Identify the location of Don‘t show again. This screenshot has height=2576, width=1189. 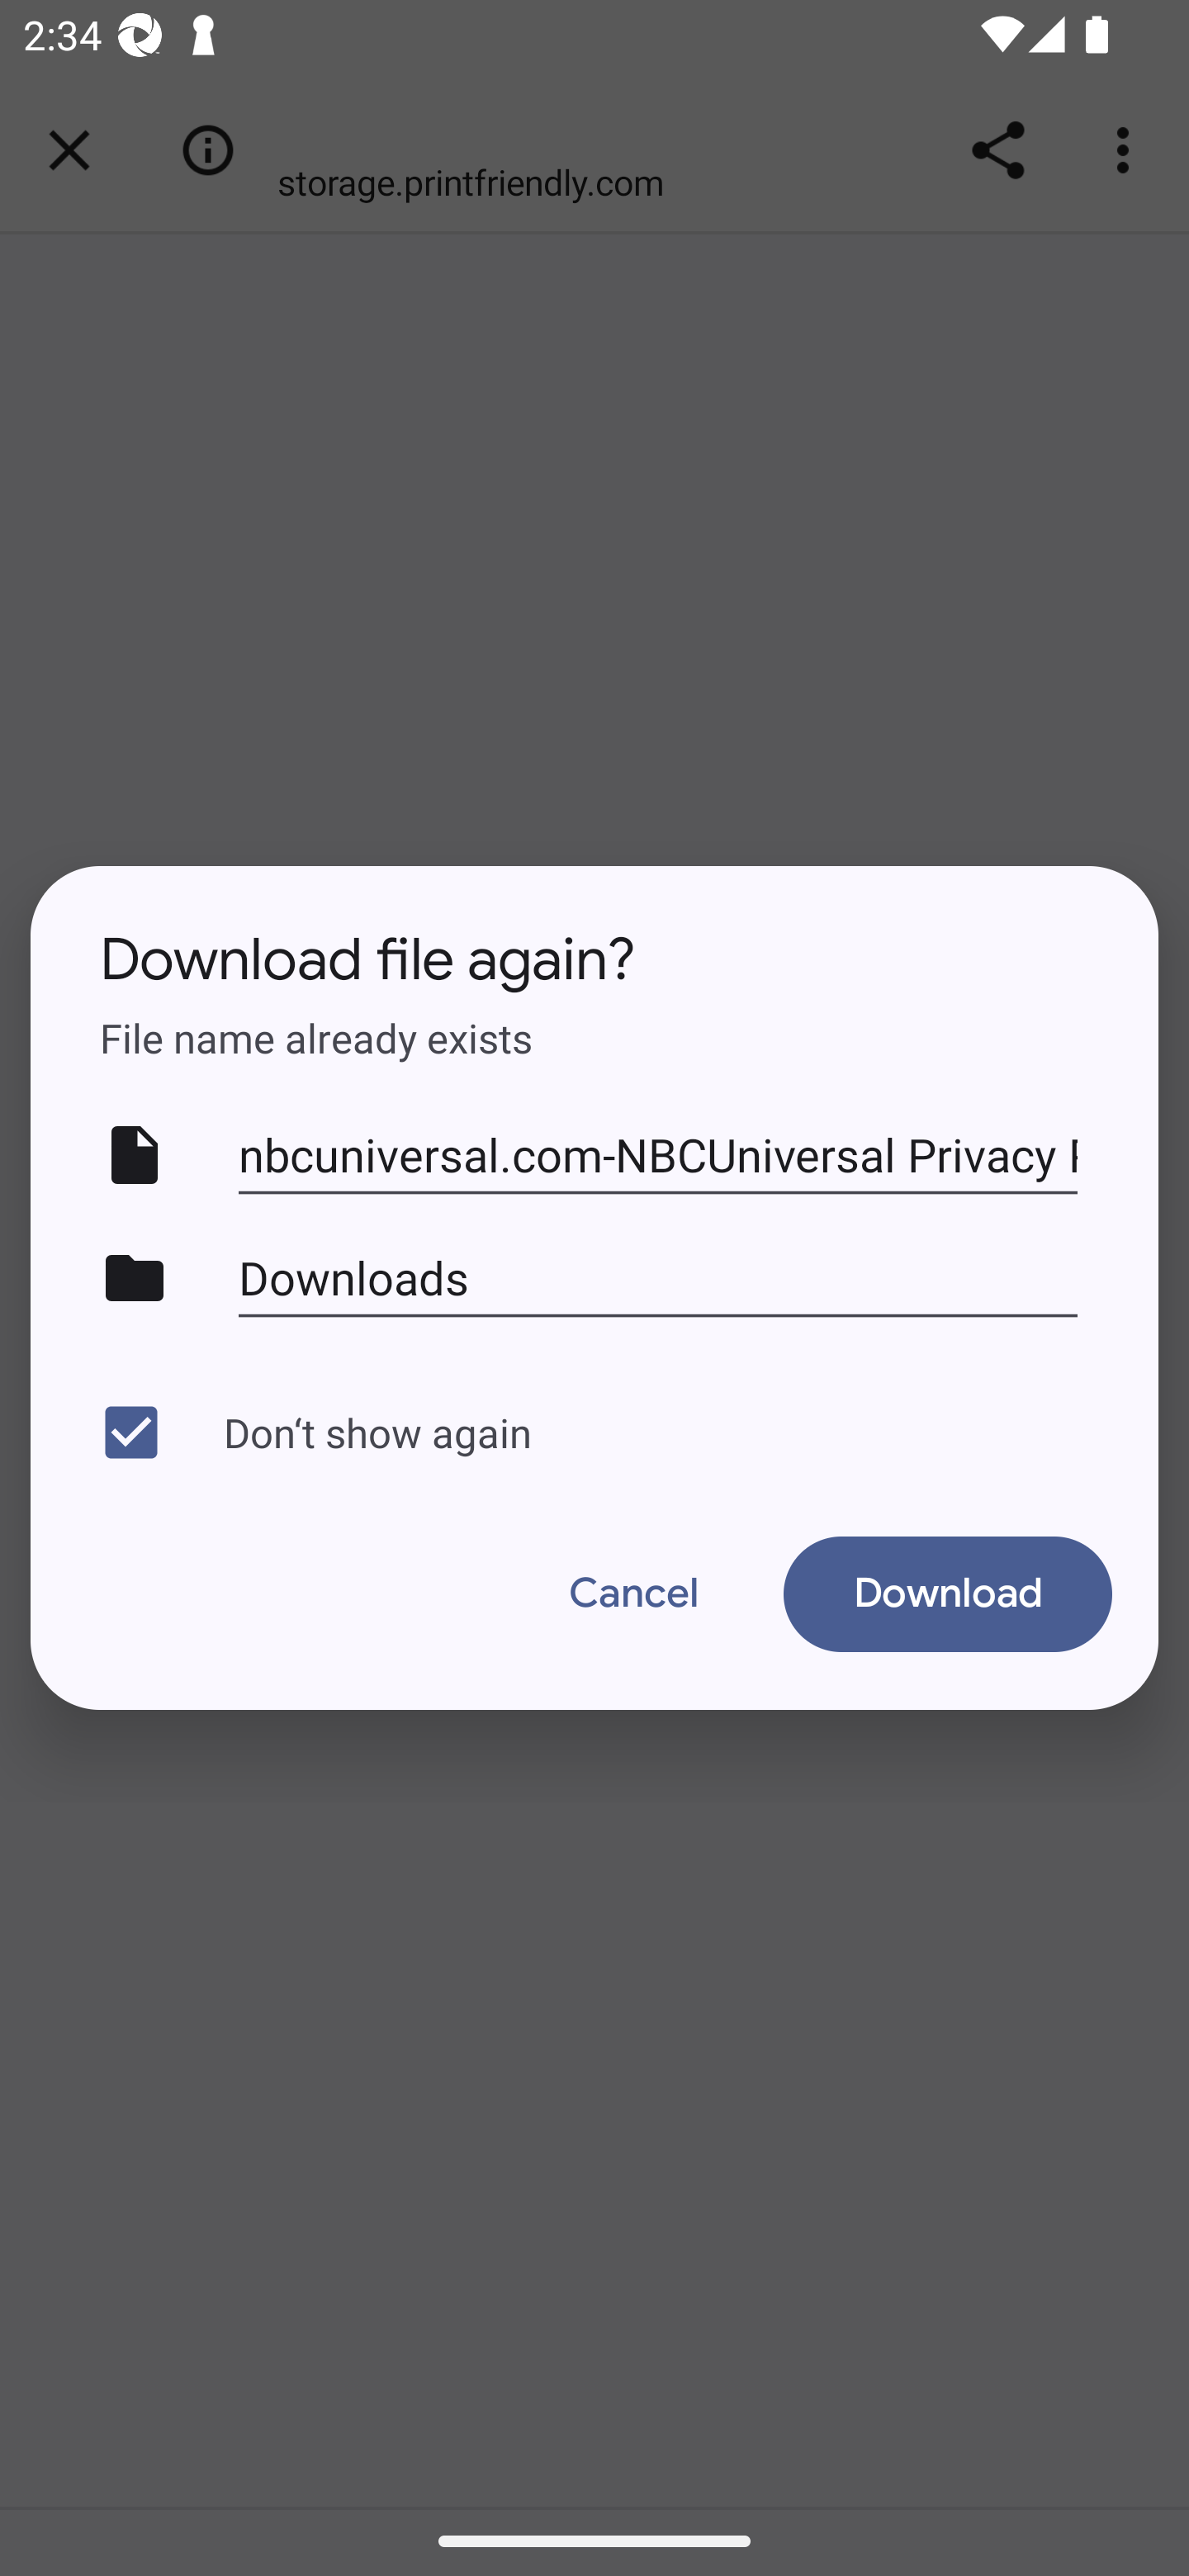
(587, 1432).